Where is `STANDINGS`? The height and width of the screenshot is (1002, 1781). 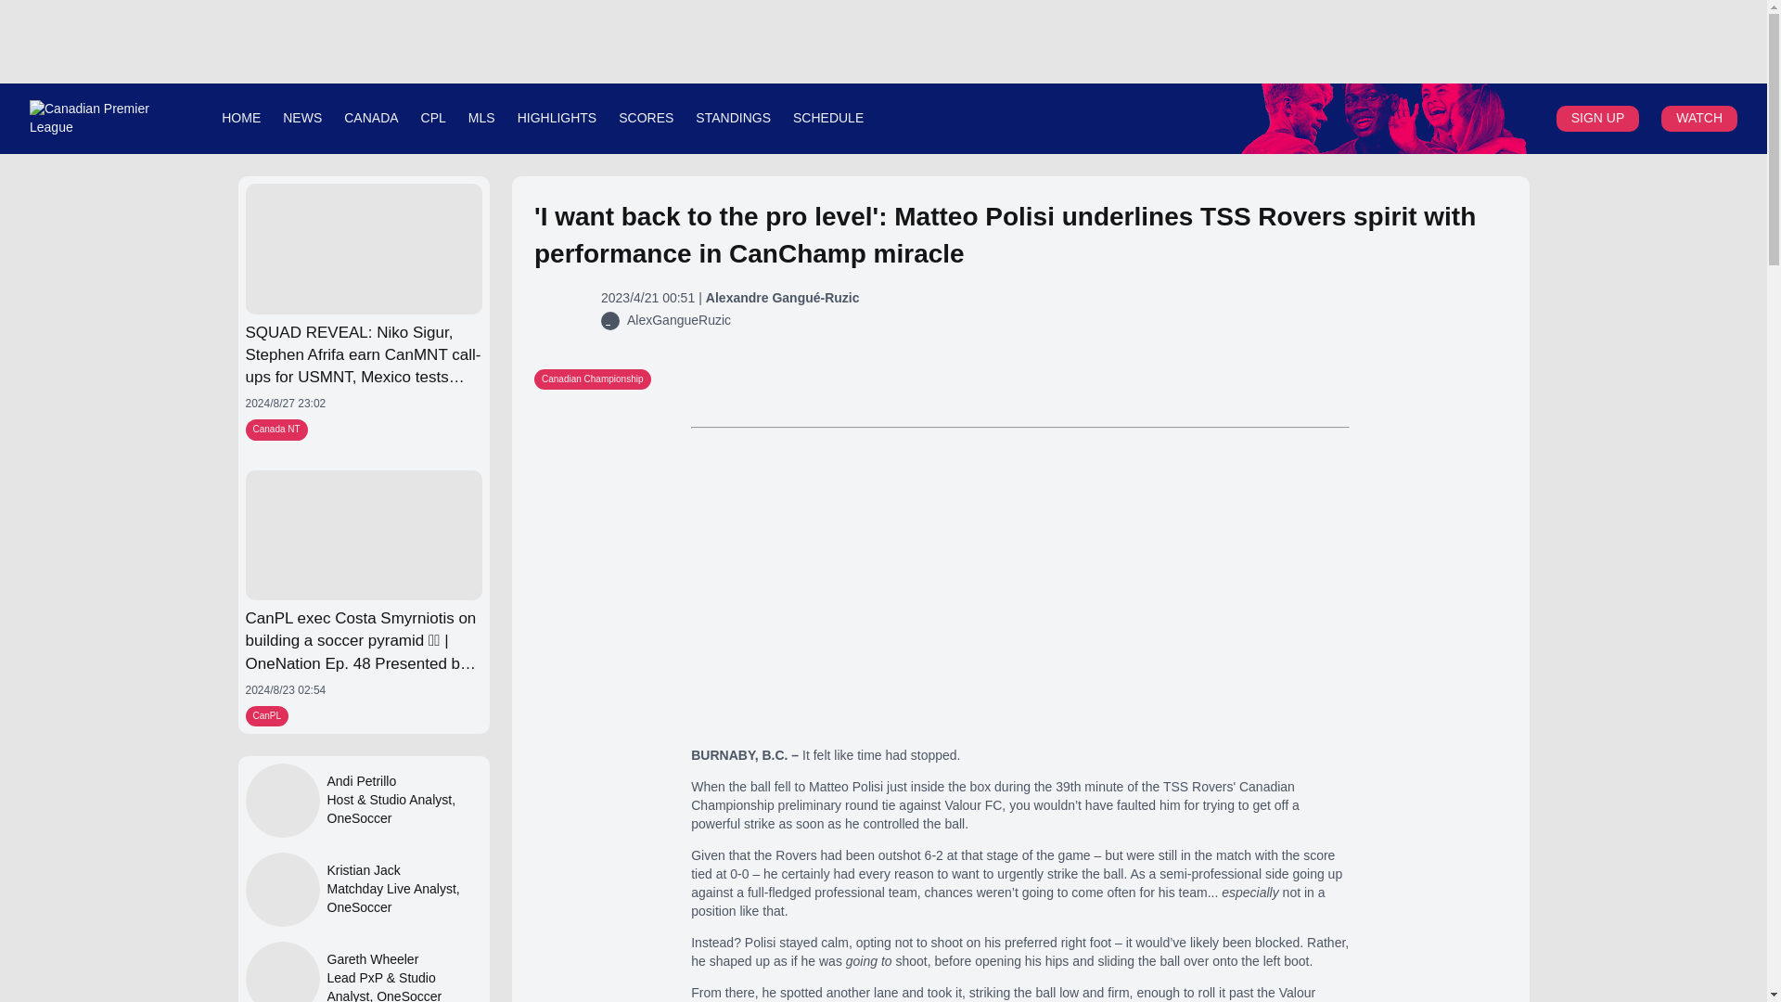 STANDINGS is located at coordinates (733, 117).